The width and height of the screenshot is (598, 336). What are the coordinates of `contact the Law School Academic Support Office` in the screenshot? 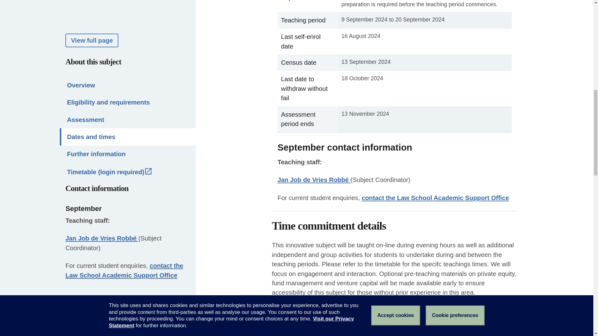 It's located at (435, 198).